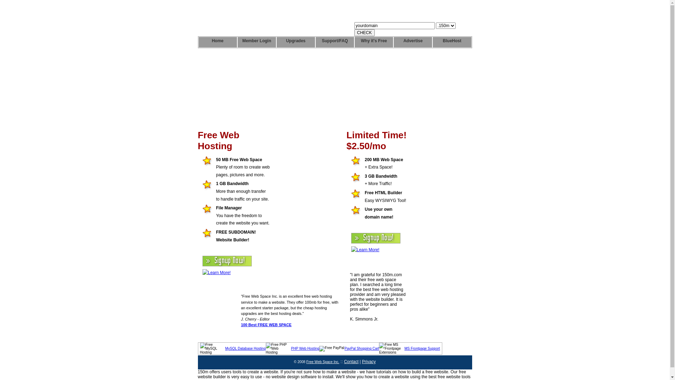  I want to click on Upgrades, so click(296, 42).